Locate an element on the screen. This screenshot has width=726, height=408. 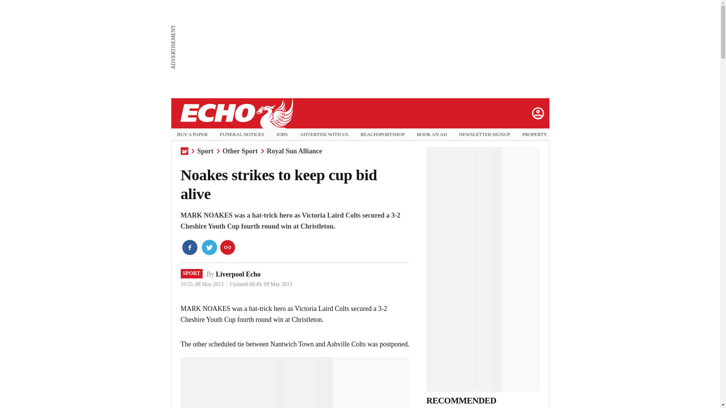
ADVERTISE WITH US is located at coordinates (324, 134).